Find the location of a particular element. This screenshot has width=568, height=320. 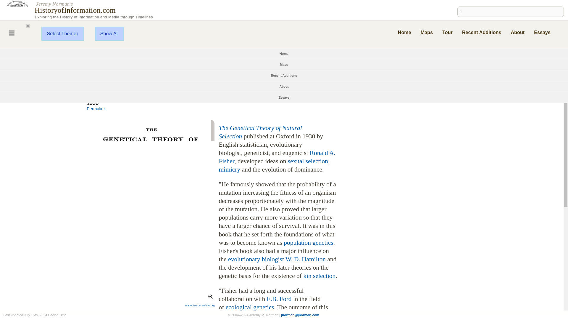

E.B. Ford is located at coordinates (279, 299).